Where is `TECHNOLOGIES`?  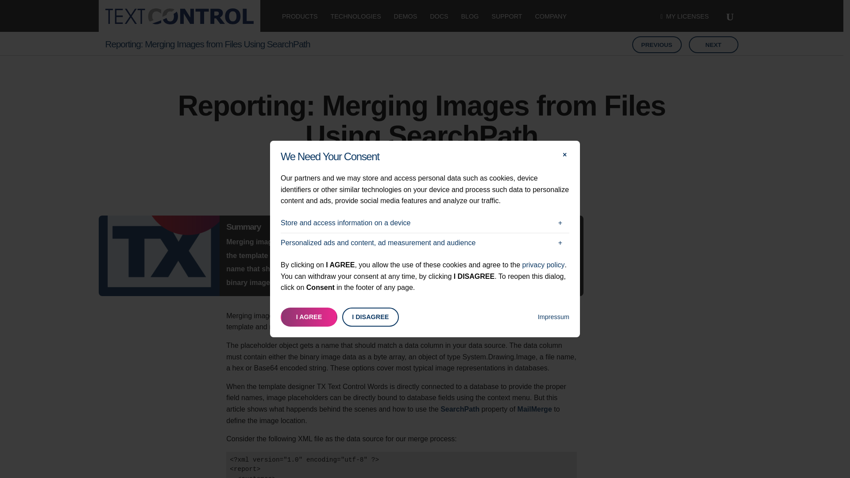
TECHNOLOGIES is located at coordinates (355, 16).